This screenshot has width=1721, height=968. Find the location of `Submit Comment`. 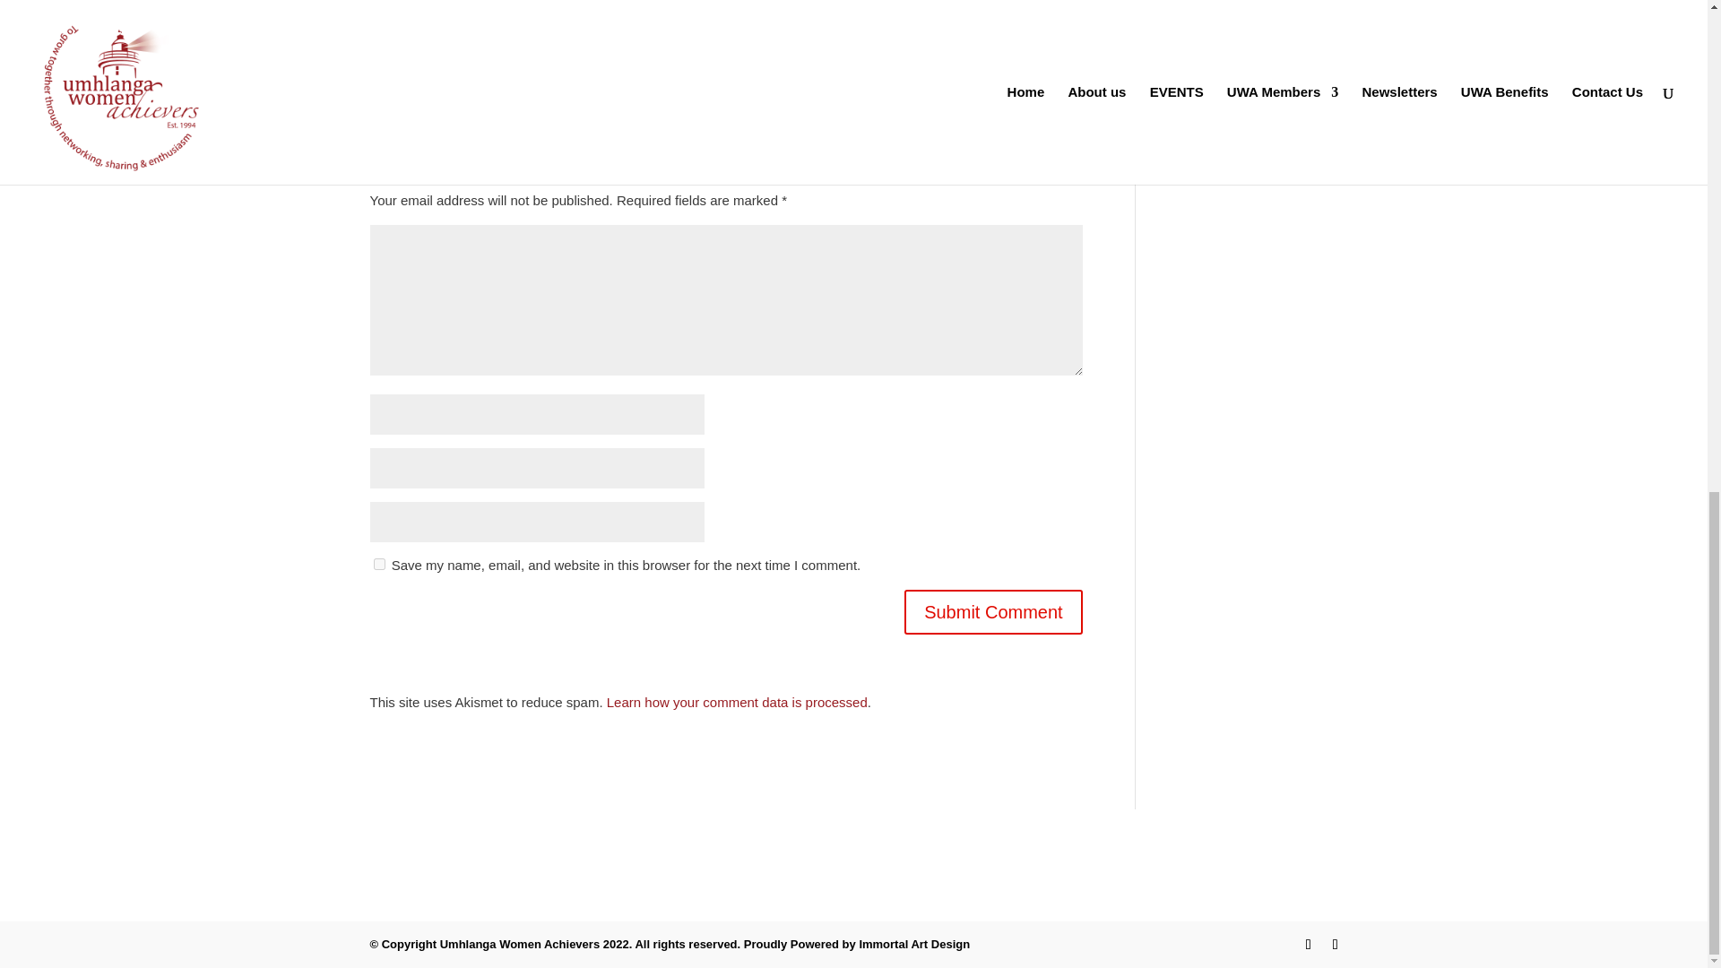

Submit Comment is located at coordinates (993, 611).